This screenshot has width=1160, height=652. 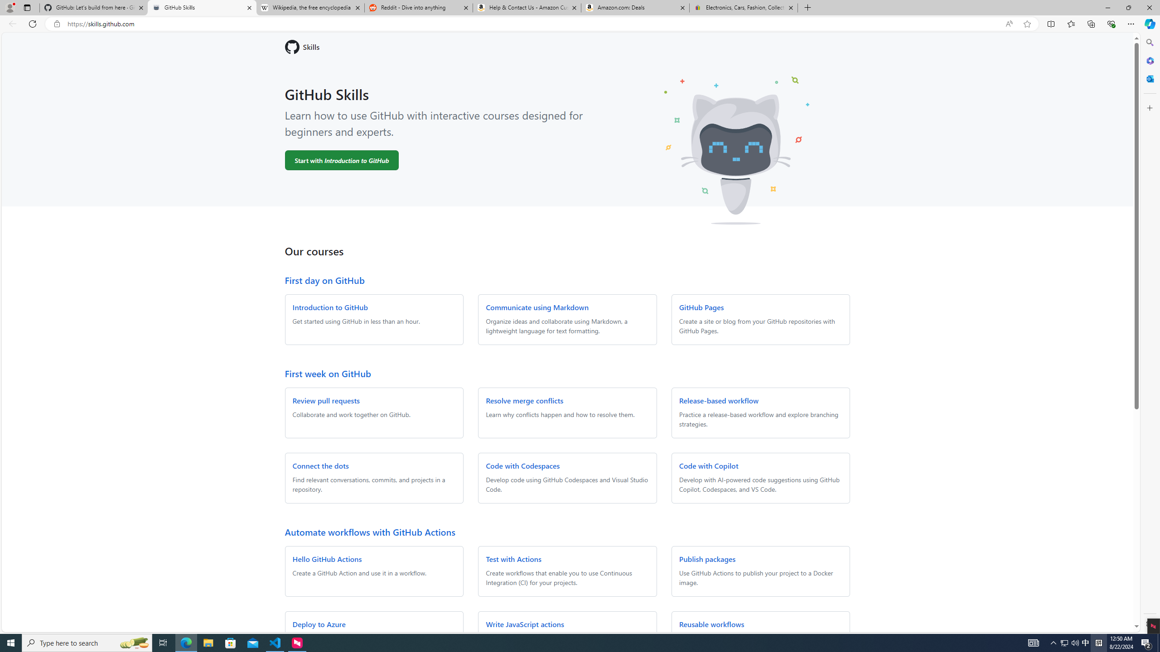 I want to click on Test with Actions, so click(x=514, y=559).